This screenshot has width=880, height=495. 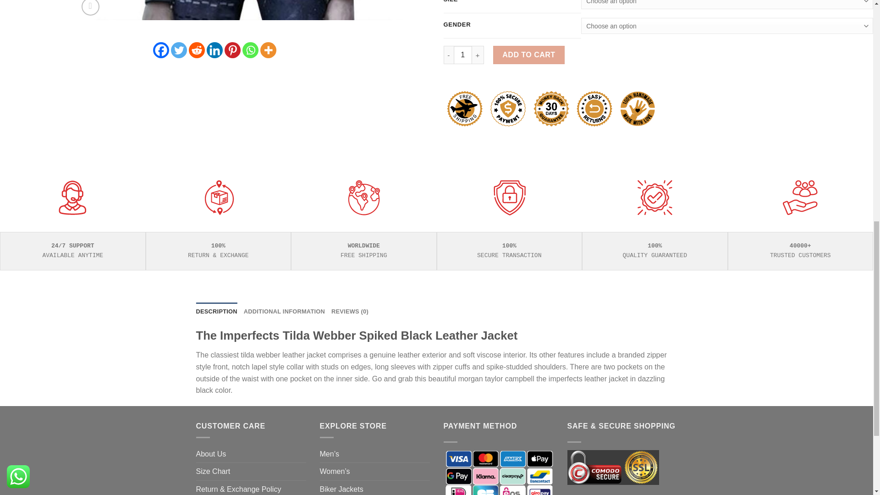 I want to click on 1, so click(x=463, y=55).